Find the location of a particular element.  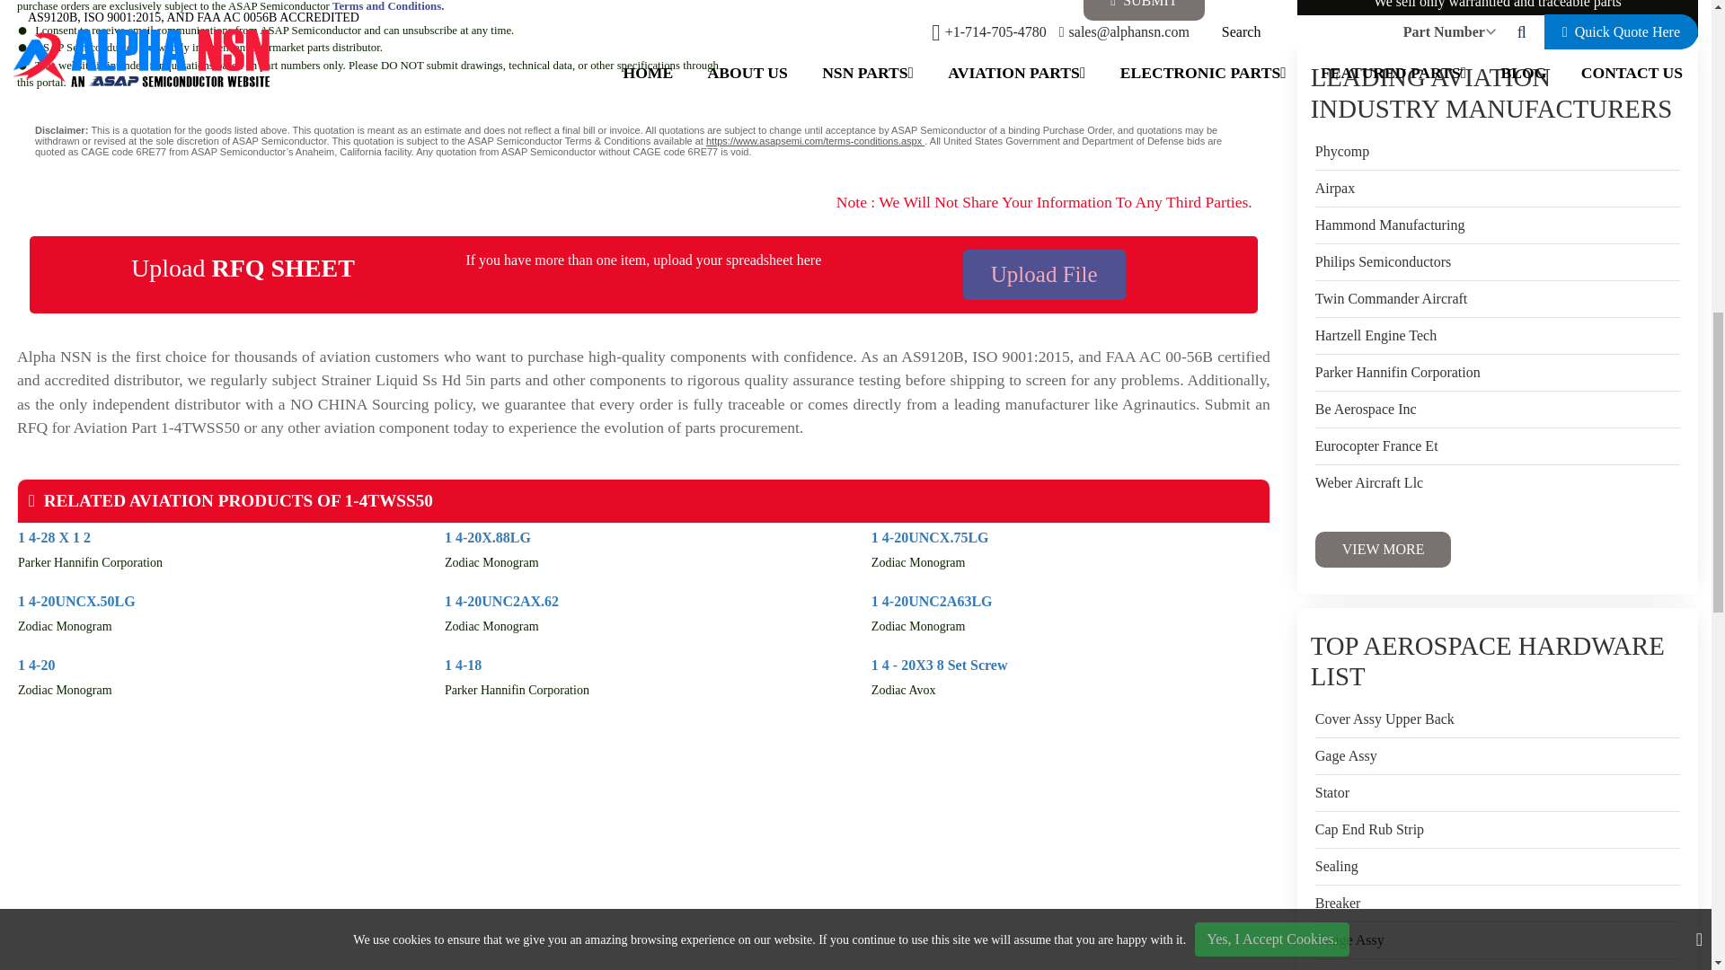

RFQ disclaimer is located at coordinates (643, 140).